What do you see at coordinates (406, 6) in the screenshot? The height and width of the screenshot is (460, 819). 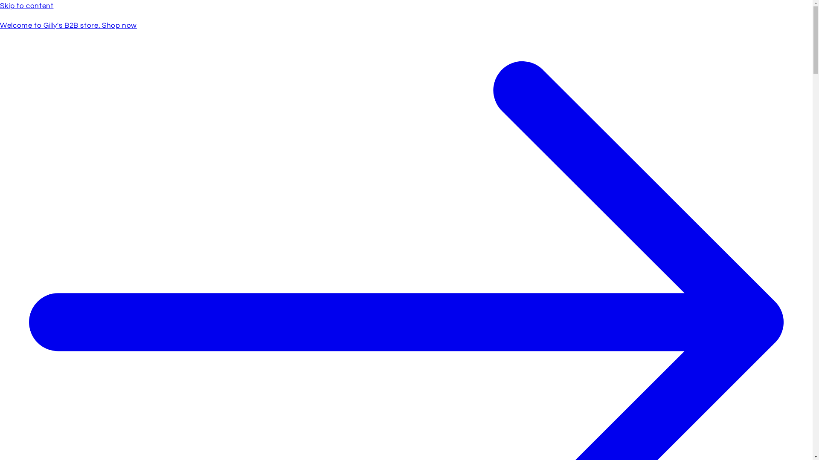 I see `Skip to content` at bounding box center [406, 6].